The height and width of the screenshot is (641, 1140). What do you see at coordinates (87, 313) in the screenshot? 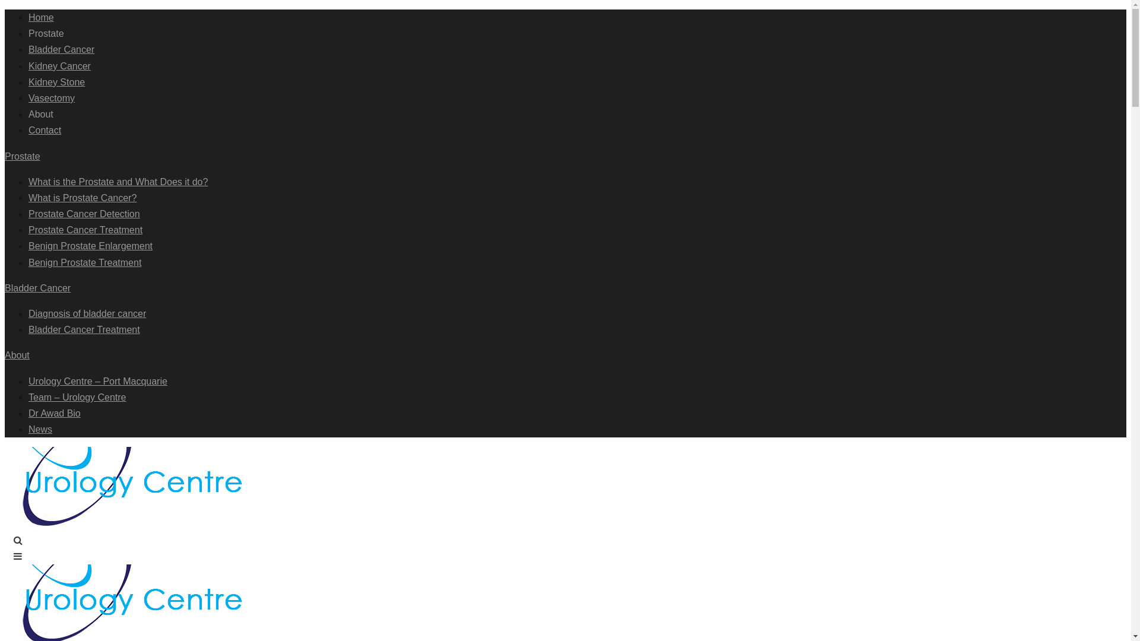
I see `Diagnosis of bladder cancer` at bounding box center [87, 313].